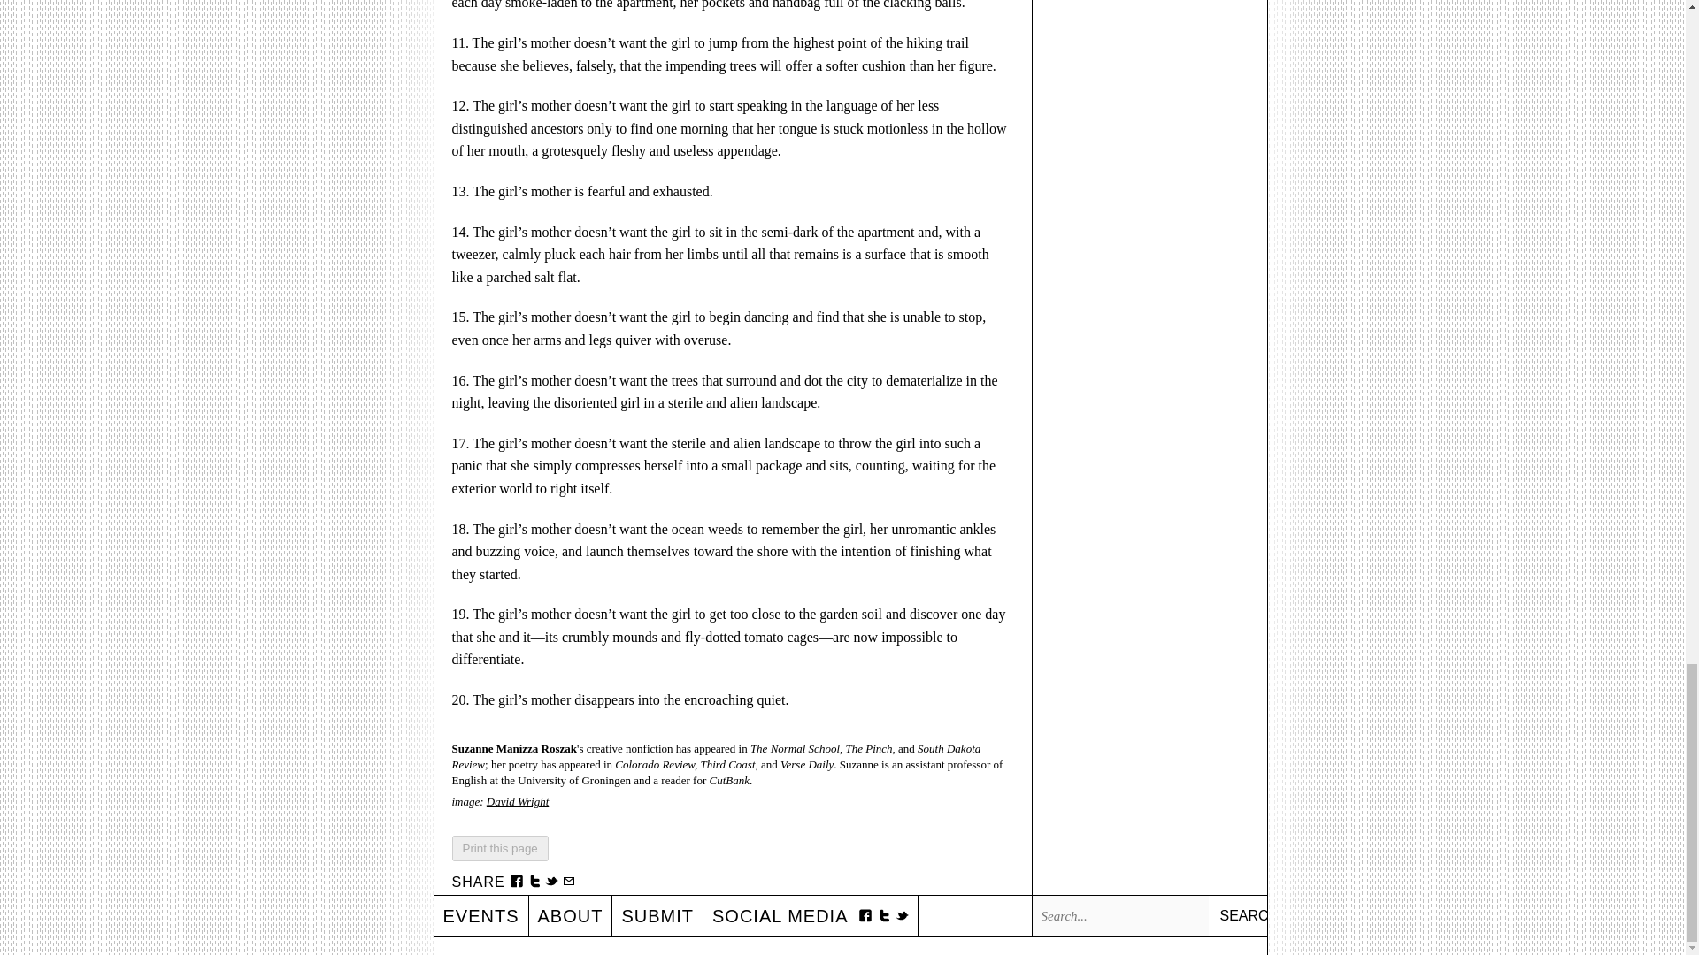 The height and width of the screenshot is (955, 1699). I want to click on Search..., so click(1119, 916).